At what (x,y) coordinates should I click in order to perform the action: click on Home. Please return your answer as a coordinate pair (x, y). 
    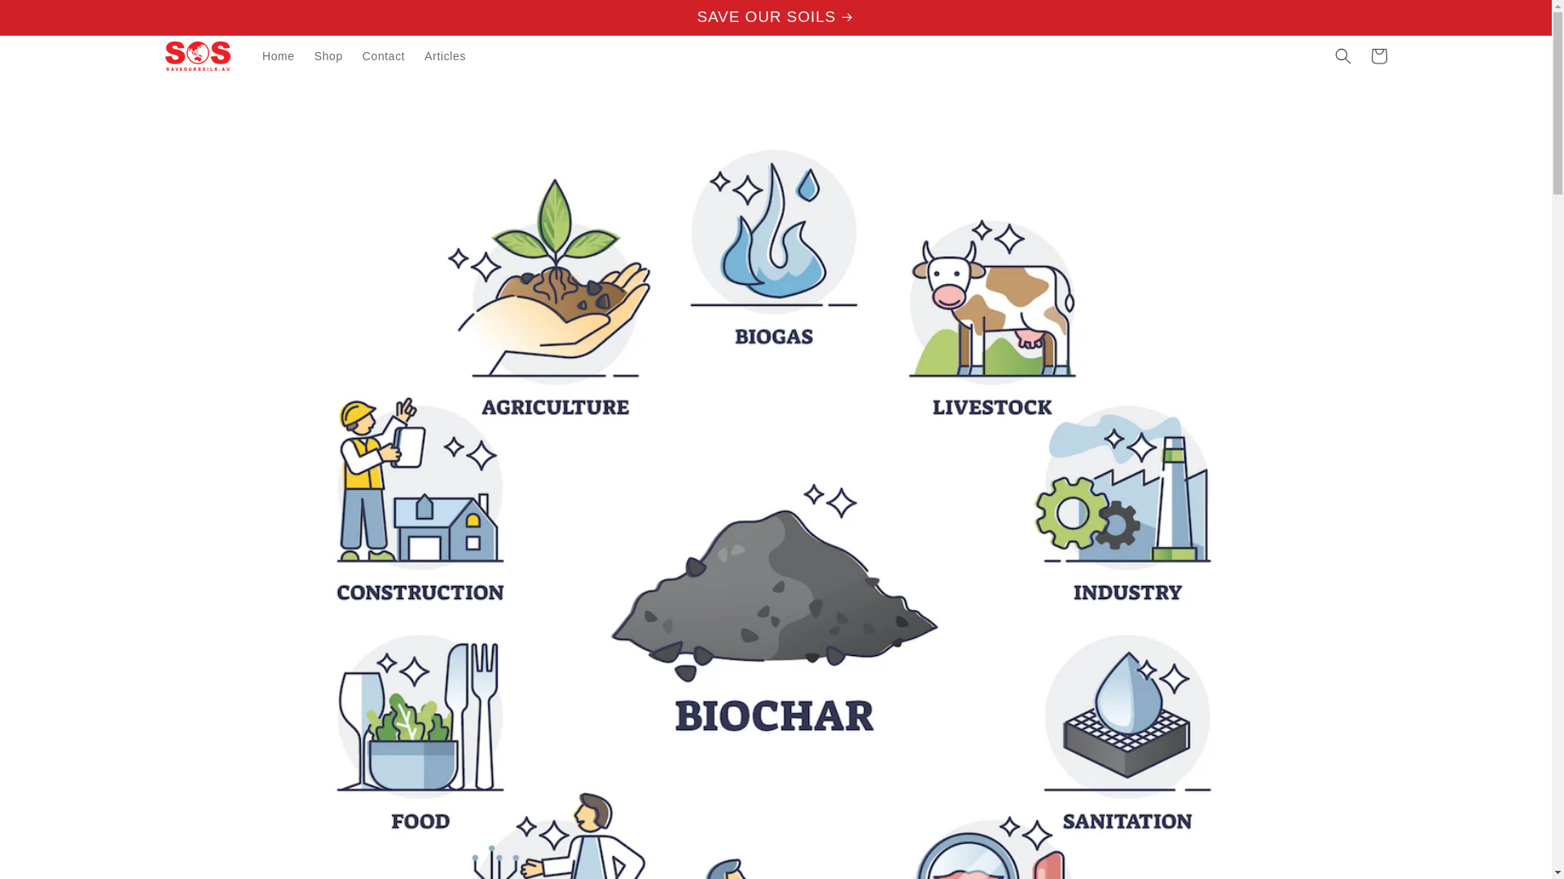
    Looking at the image, I should click on (279, 55).